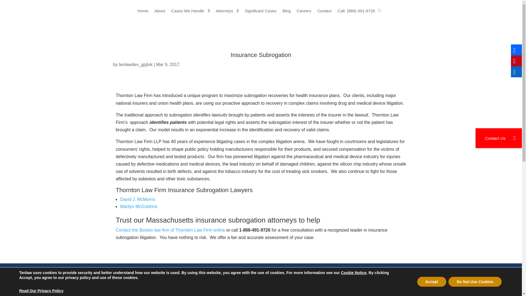 This screenshot has width=526, height=296. I want to click on David J. McMorris, so click(138, 199).